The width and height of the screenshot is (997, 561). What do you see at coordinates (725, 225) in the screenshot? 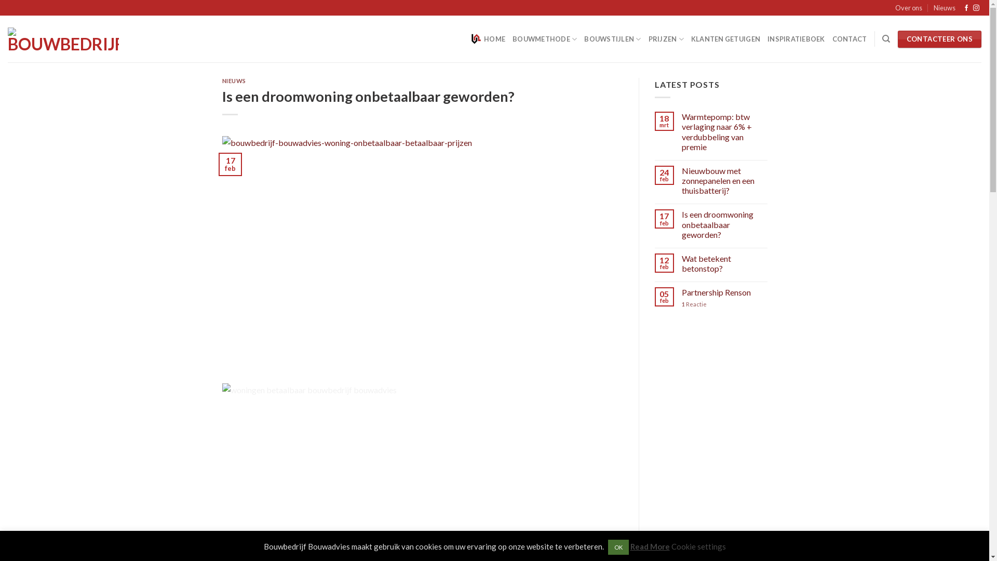
I see `Is een droomwoning onbetaalbaar geworden?` at bounding box center [725, 225].